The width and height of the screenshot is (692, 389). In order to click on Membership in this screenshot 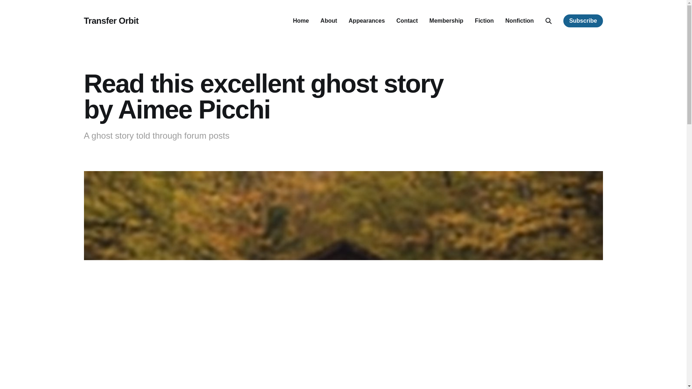, I will do `click(446, 20)`.